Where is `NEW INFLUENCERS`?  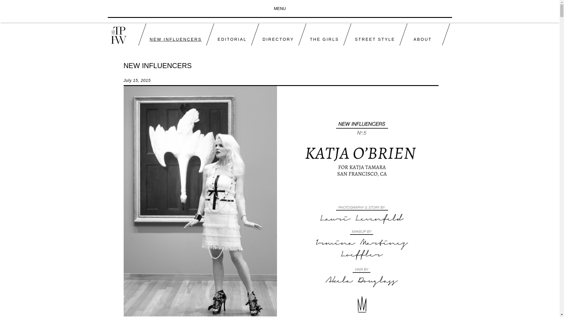
NEW INFLUENCERS is located at coordinates (174, 34).